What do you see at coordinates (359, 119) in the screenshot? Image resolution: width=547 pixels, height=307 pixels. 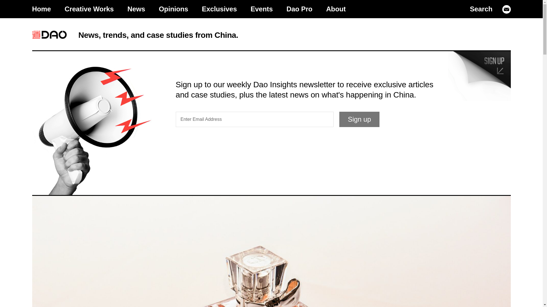 I see `Sign up` at bounding box center [359, 119].